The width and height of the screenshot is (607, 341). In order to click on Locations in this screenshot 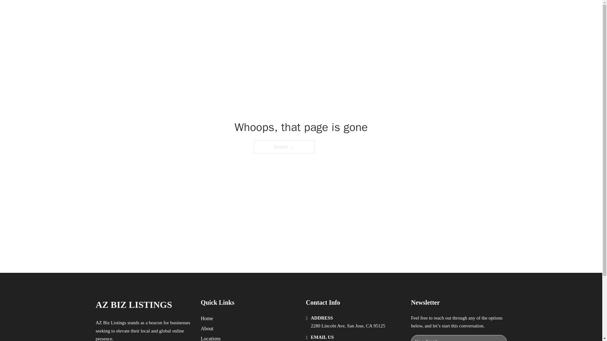, I will do `click(211, 338)`.